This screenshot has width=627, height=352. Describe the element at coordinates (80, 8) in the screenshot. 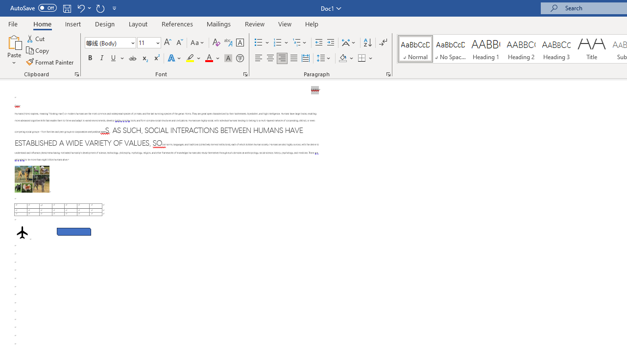

I see `Undo Paragraph Alignment` at that location.